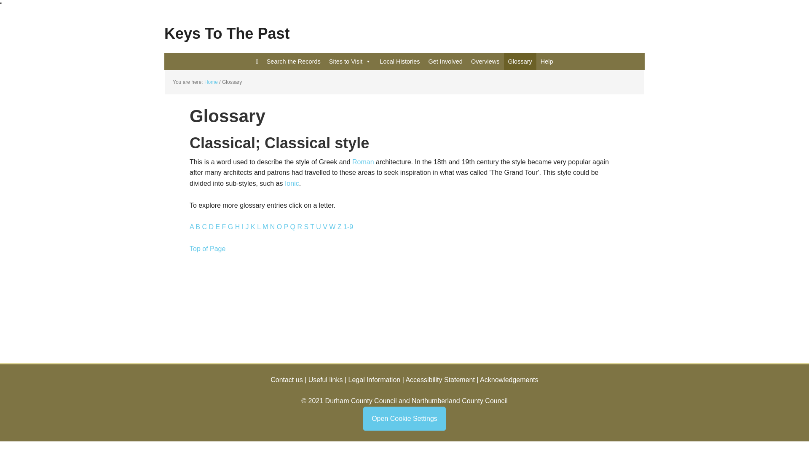 Image resolution: width=809 pixels, height=455 pixels. What do you see at coordinates (211, 82) in the screenshot?
I see `Home` at bounding box center [211, 82].